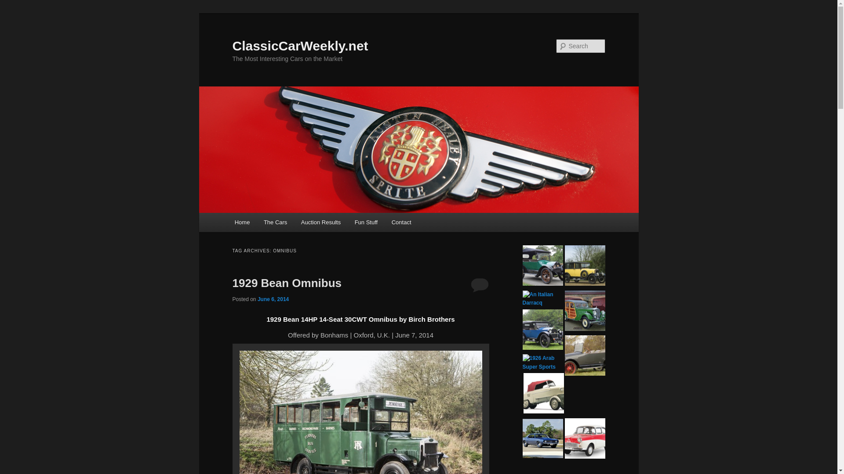 The image size is (844, 474). Describe the element at coordinates (321, 222) in the screenshot. I see `Auction Results` at that location.